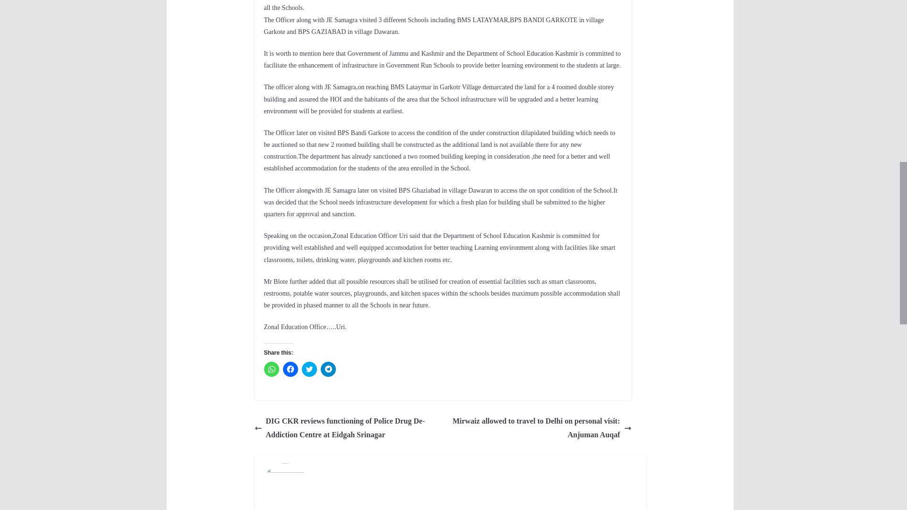 This screenshot has width=907, height=510. Describe the element at coordinates (271, 369) in the screenshot. I see `Click to share on WhatsApp` at that location.